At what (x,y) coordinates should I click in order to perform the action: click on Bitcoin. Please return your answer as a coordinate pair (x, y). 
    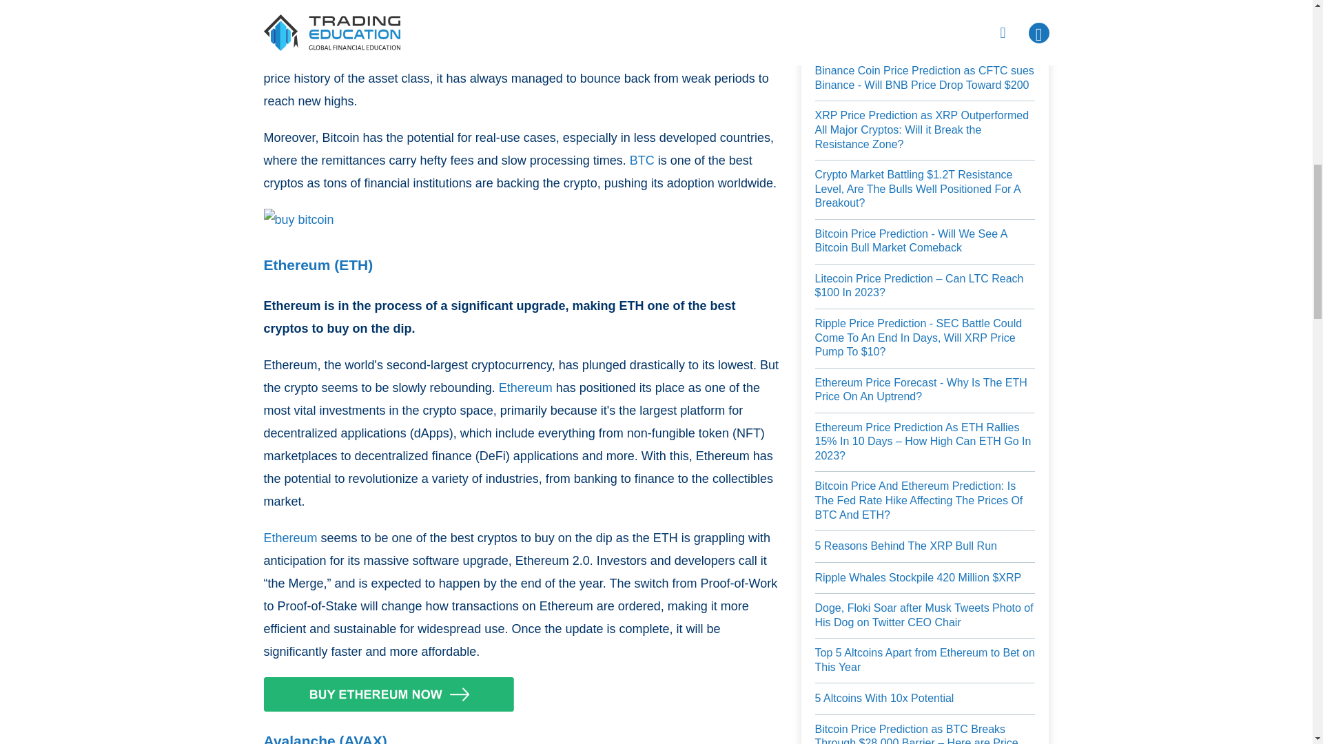
    Looking at the image, I should click on (379, 56).